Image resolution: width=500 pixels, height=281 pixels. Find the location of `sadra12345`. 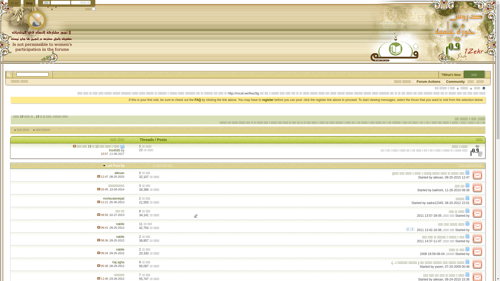

sadra12345 is located at coordinates (435, 203).